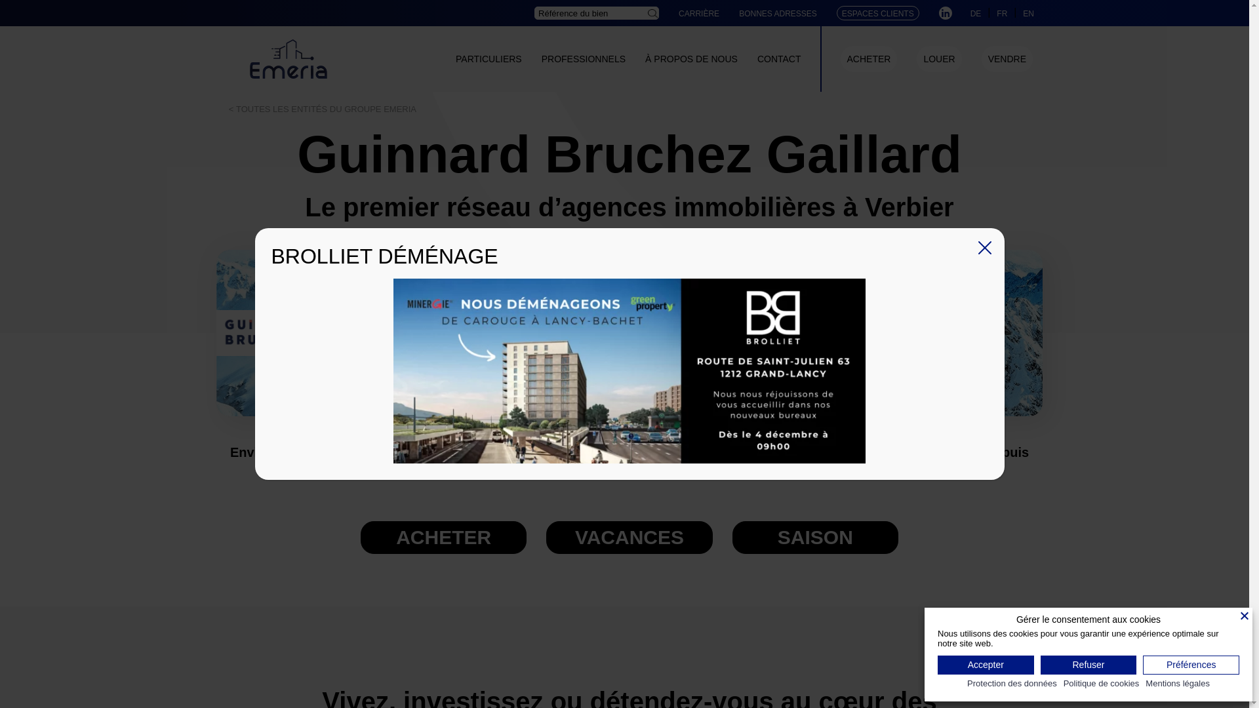 This screenshot has width=1259, height=708. What do you see at coordinates (779, 59) in the screenshot?
I see `CONTACT` at bounding box center [779, 59].